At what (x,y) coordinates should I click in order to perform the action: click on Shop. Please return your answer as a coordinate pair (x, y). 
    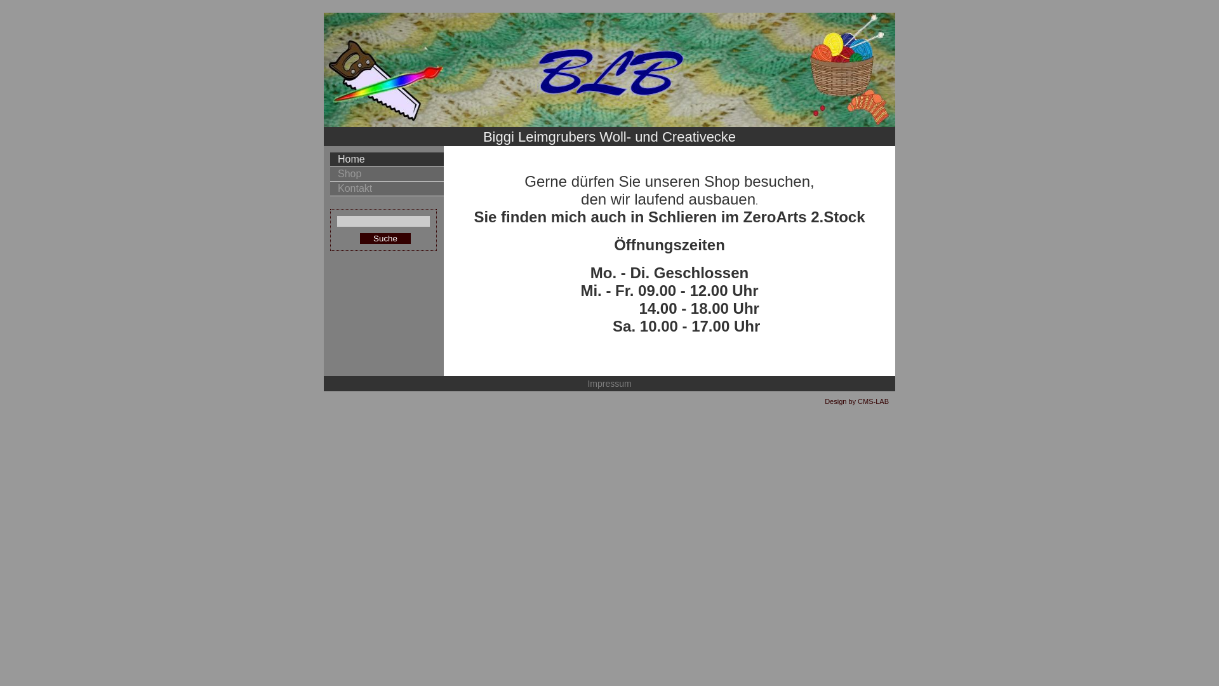
    Looking at the image, I should click on (387, 174).